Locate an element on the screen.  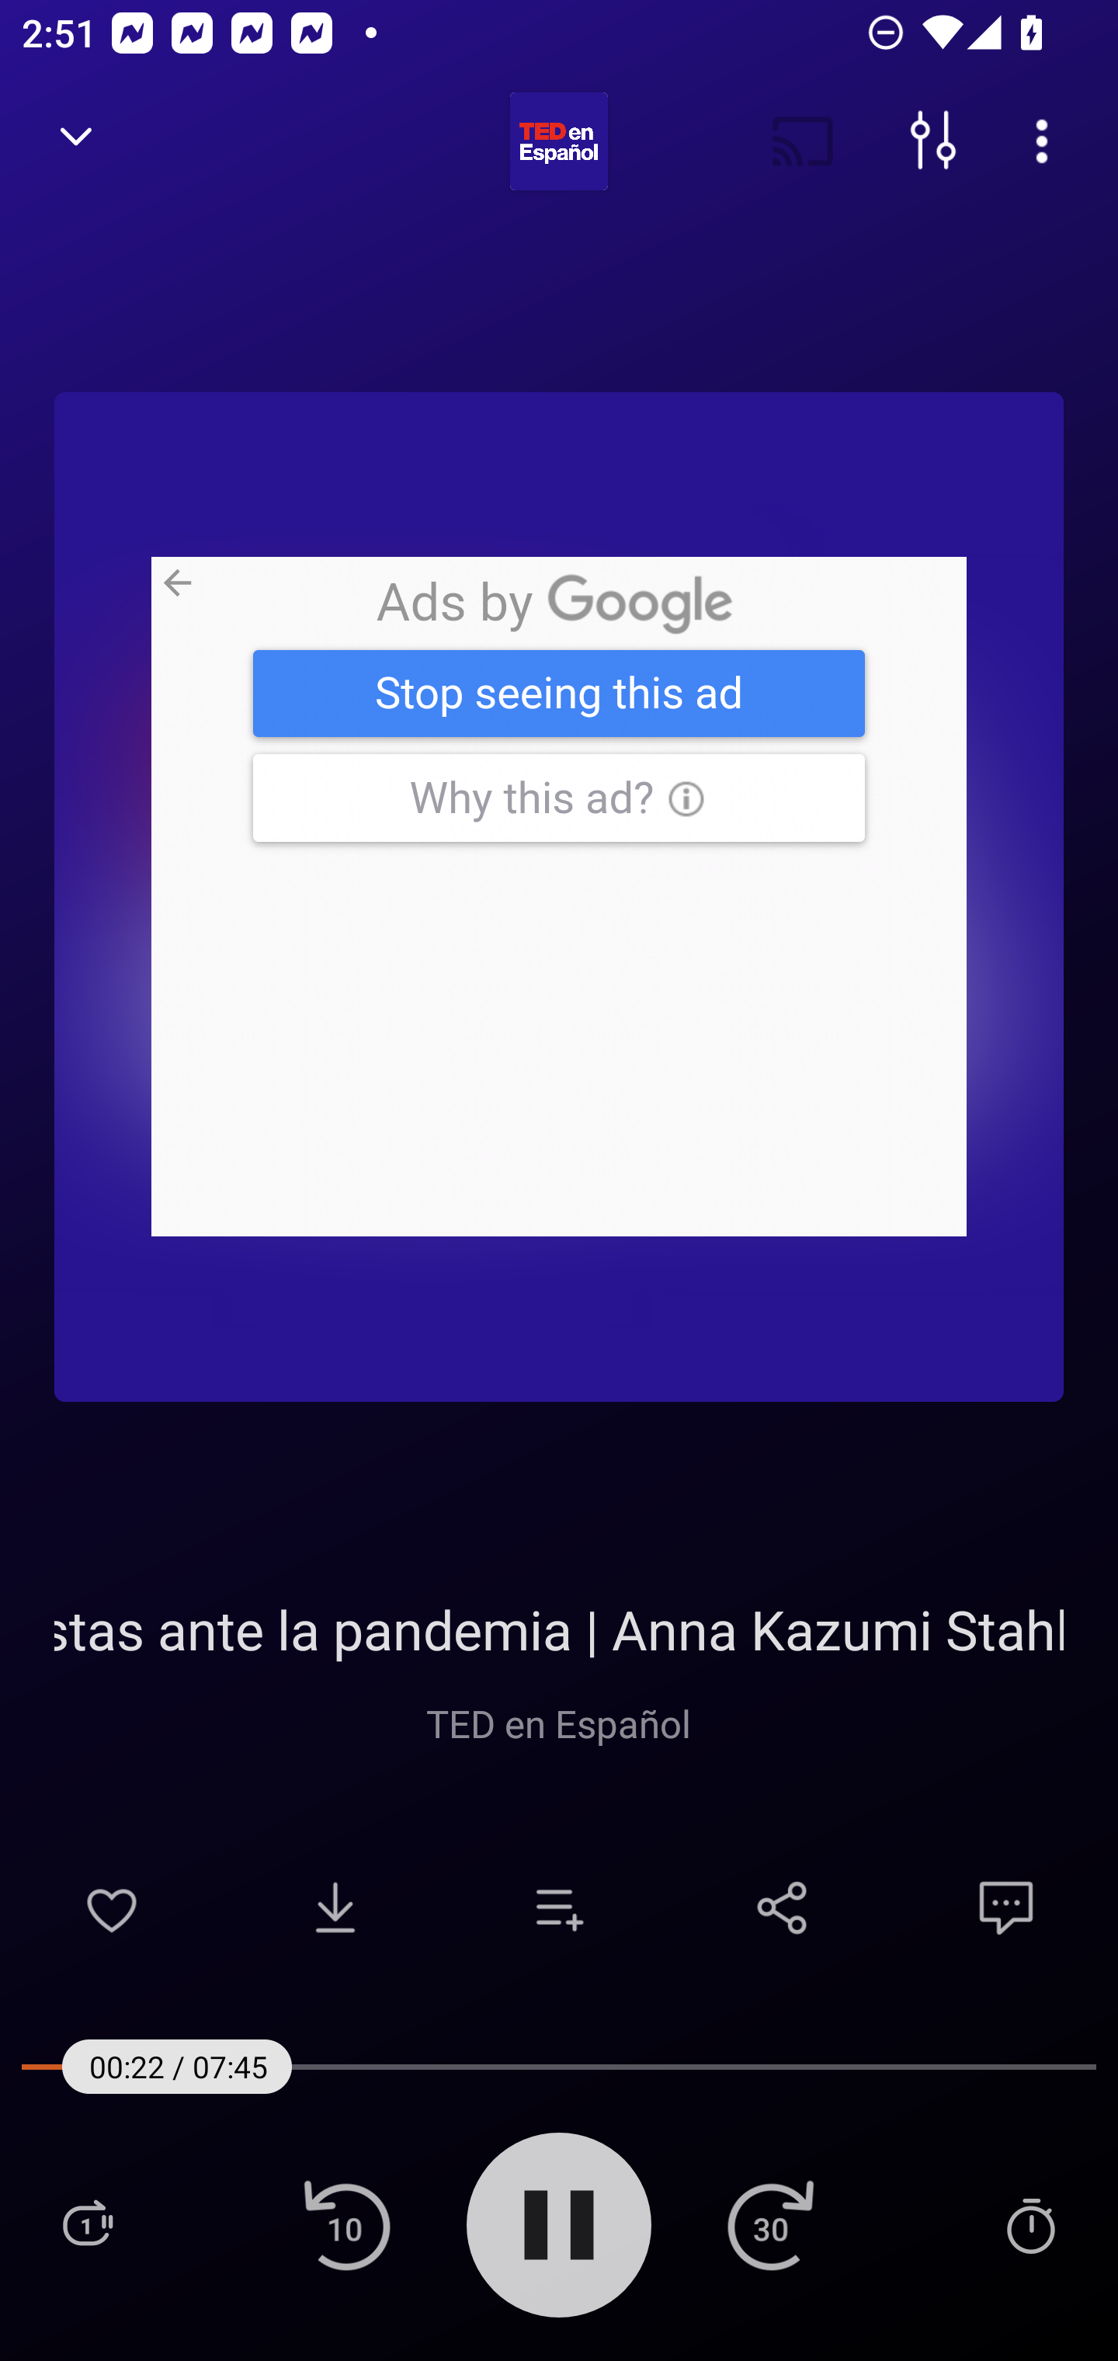
 Playlist is located at coordinates (87, 2224).